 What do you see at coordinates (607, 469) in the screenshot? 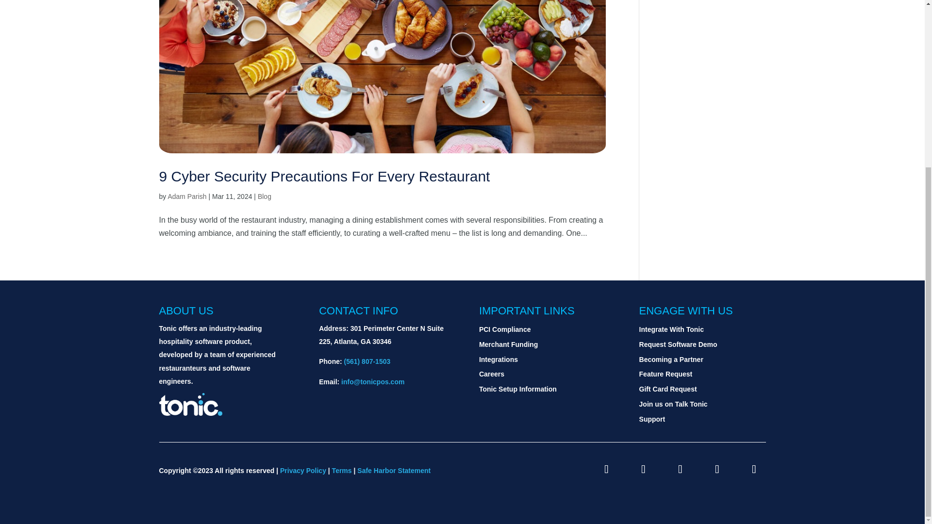
I see `Follow on Instagram` at bounding box center [607, 469].